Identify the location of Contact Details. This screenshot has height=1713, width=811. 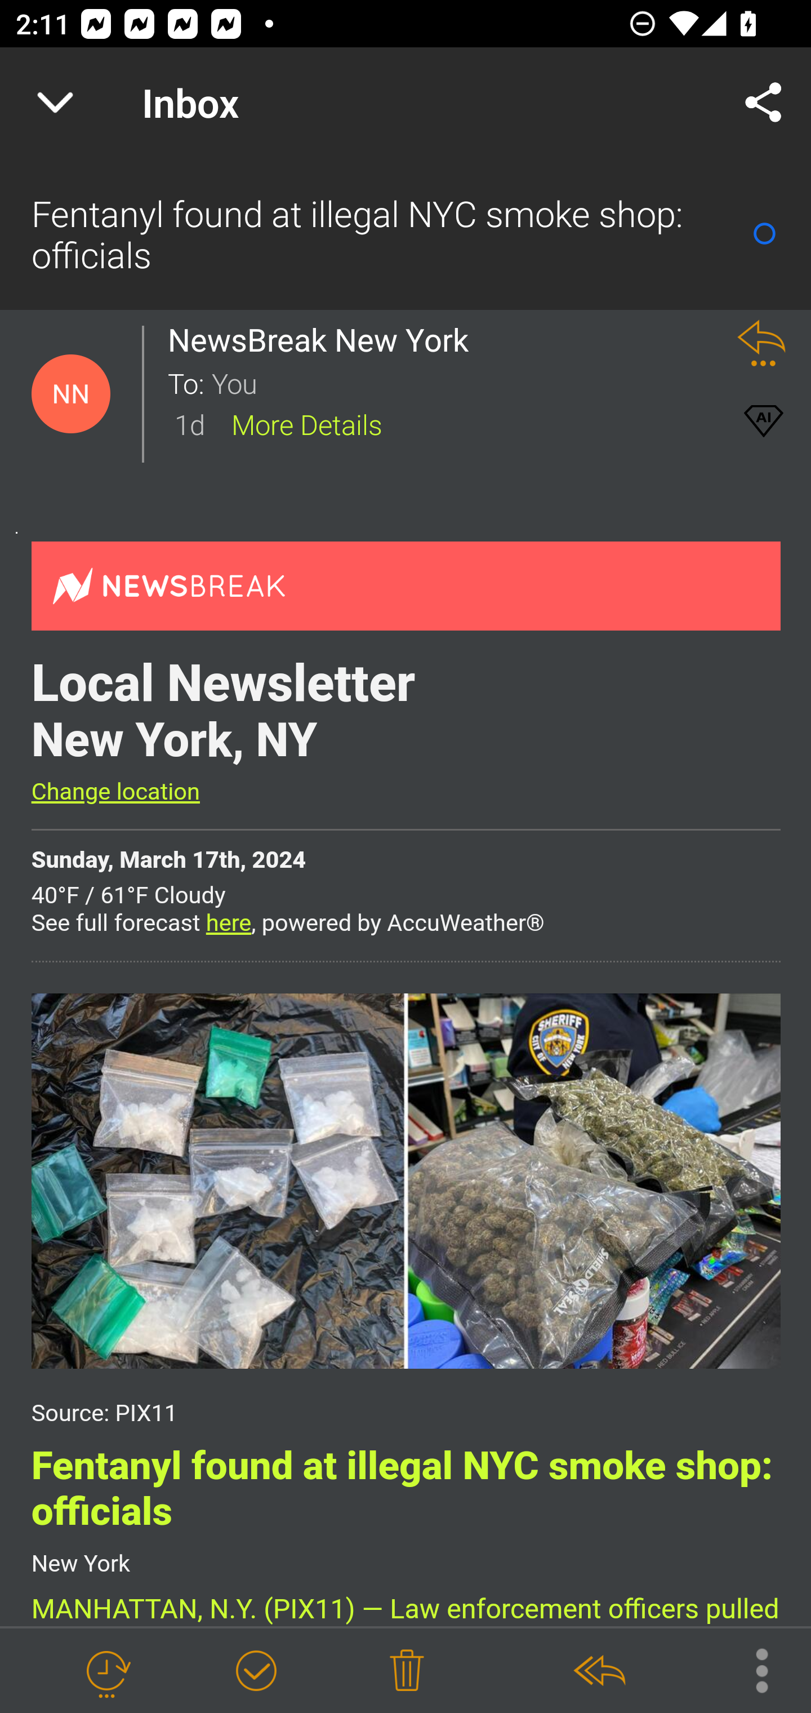
(71, 394).